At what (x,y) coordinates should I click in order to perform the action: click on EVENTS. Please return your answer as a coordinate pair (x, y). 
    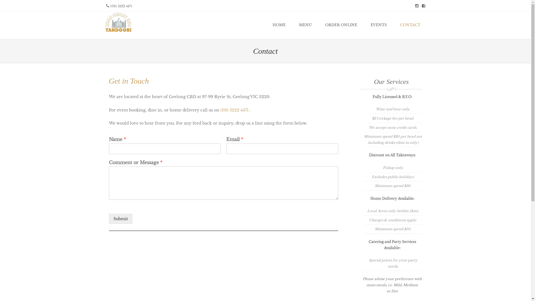
    Looking at the image, I should click on (379, 25).